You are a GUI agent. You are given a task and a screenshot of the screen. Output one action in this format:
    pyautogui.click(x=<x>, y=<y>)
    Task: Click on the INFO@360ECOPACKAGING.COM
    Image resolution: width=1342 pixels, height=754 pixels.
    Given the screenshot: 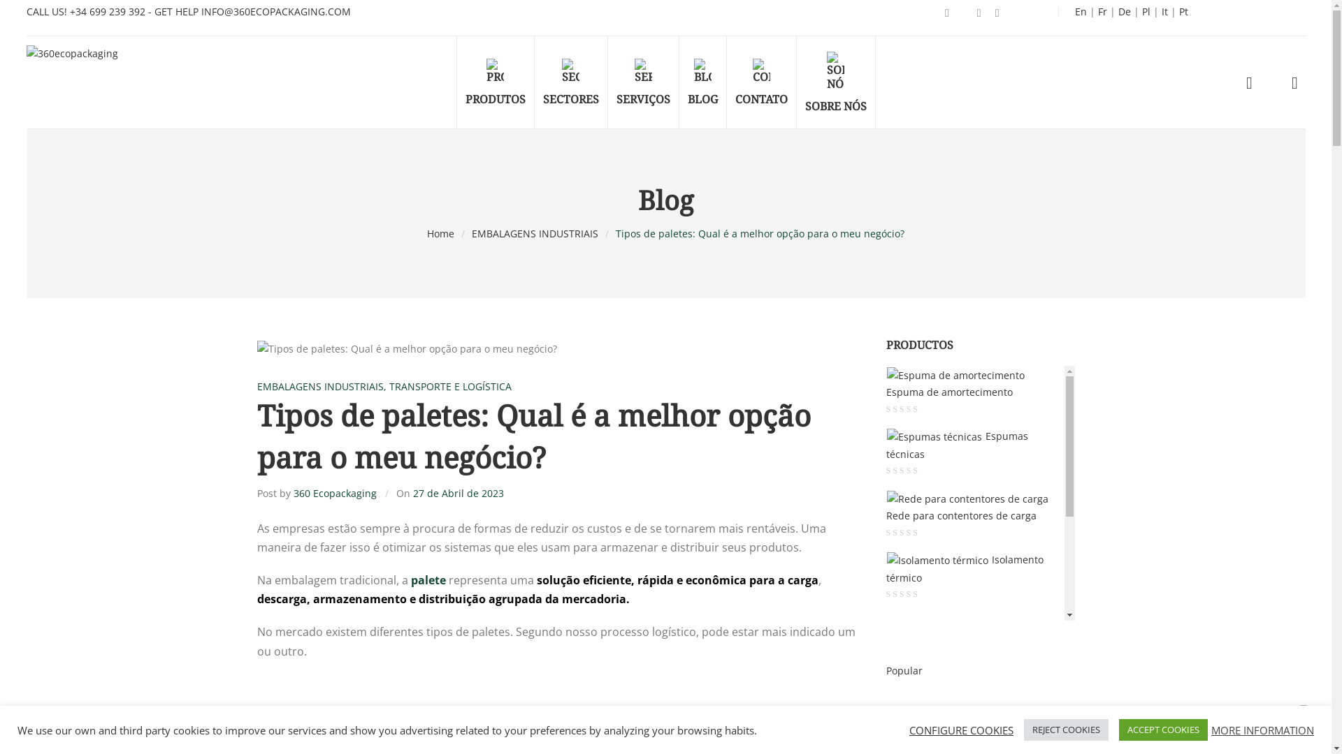 What is the action you would take?
    pyautogui.click(x=276, y=11)
    